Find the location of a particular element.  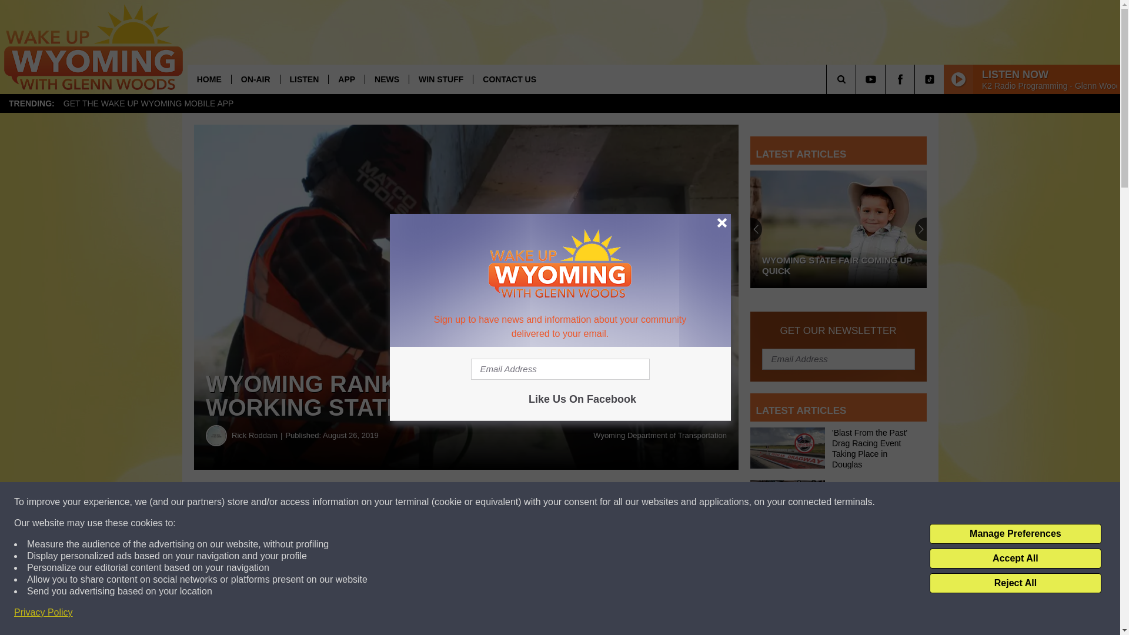

CONTACT US is located at coordinates (509, 79).